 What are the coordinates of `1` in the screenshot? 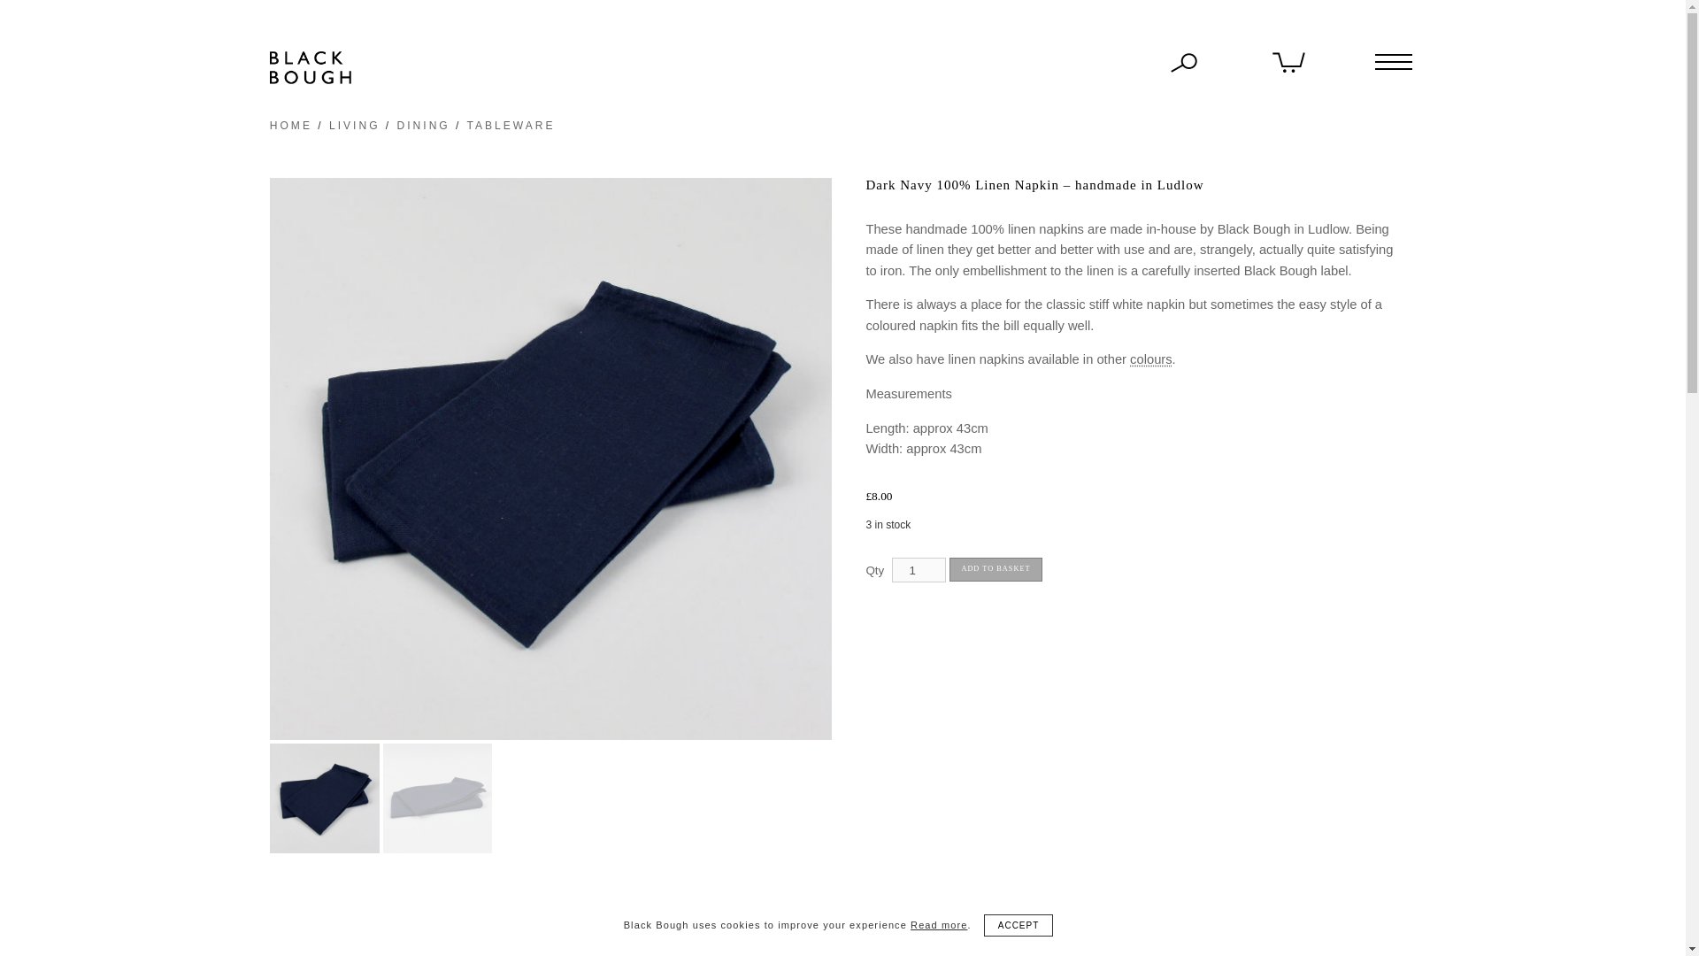 It's located at (919, 569).